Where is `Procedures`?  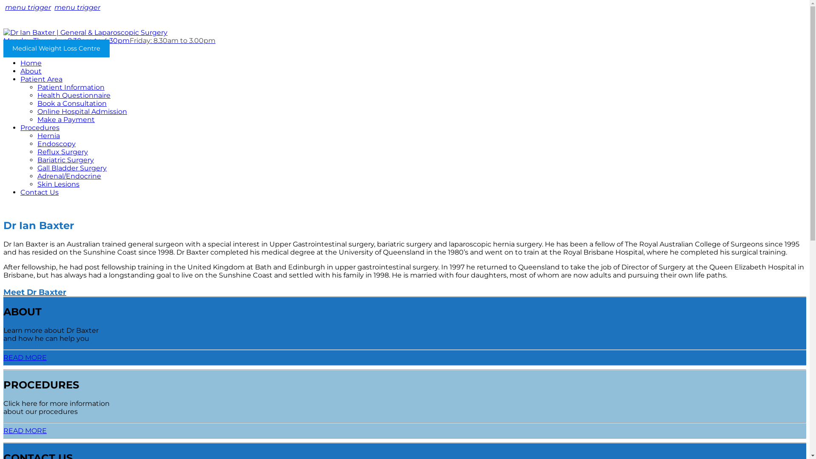 Procedures is located at coordinates (40, 127).